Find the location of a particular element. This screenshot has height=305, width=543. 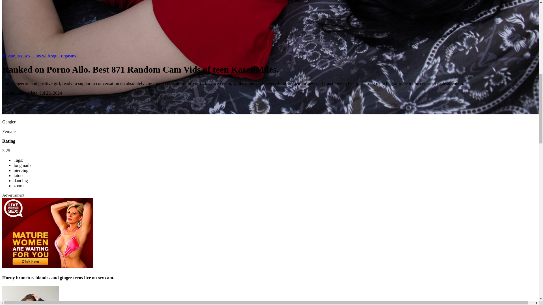

Private free sex cams with squit orgasms! is located at coordinates (40, 56).